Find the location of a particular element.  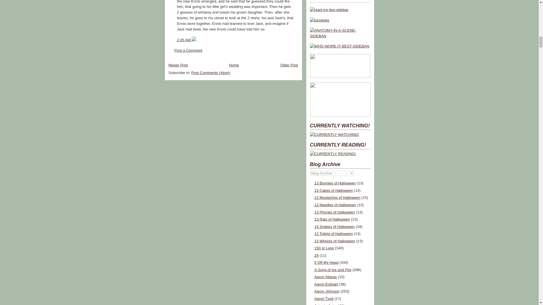

2:45 AM is located at coordinates (184, 40).